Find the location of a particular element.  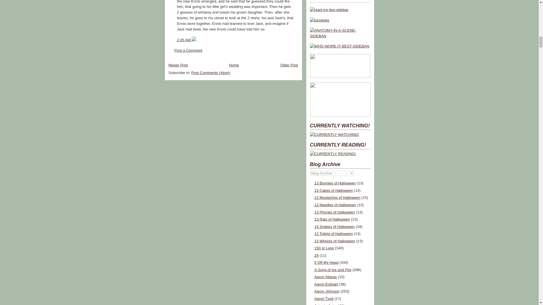

2:45 AM is located at coordinates (184, 40).